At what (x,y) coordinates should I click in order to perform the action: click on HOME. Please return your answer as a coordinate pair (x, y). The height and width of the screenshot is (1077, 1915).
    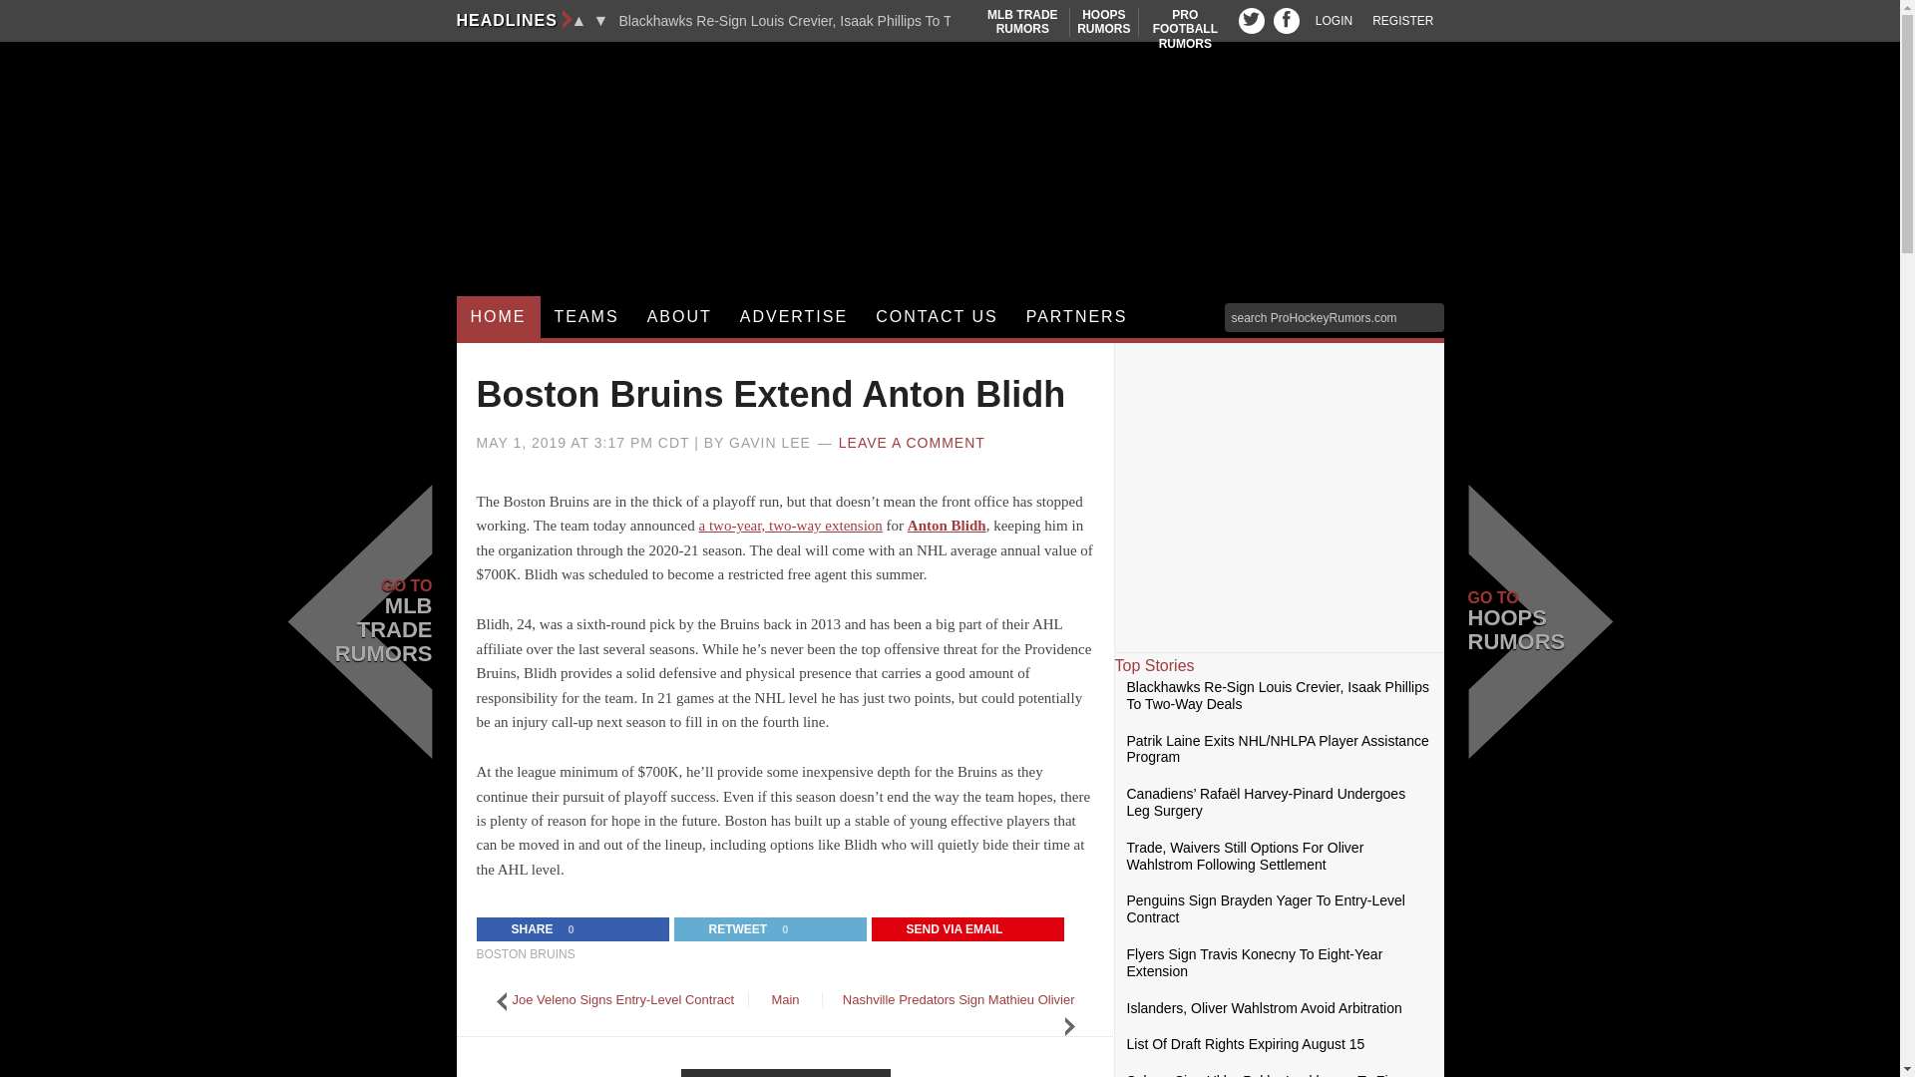
    Looking at the image, I should click on (499, 317).